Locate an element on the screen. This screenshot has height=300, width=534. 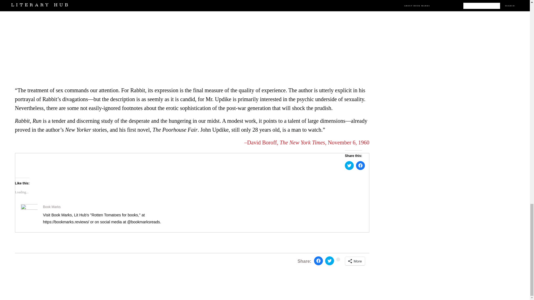
Click to share on Twitter is located at coordinates (330, 261).